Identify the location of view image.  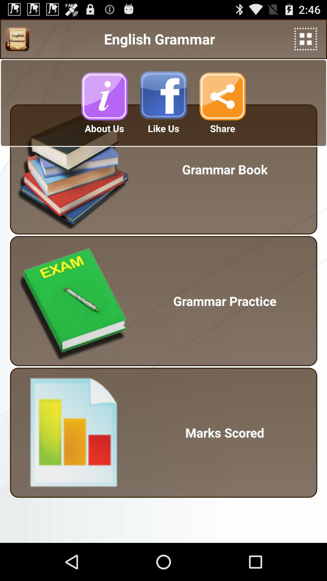
(17, 39).